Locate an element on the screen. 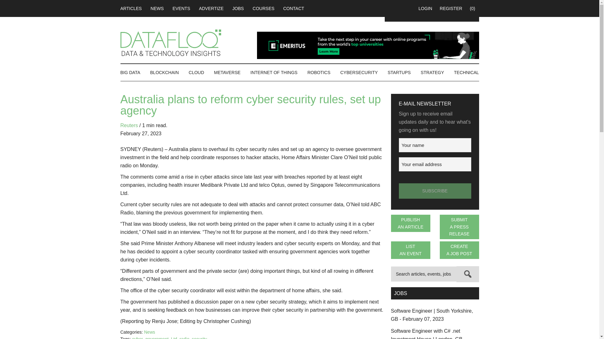  JOBS is located at coordinates (238, 8).